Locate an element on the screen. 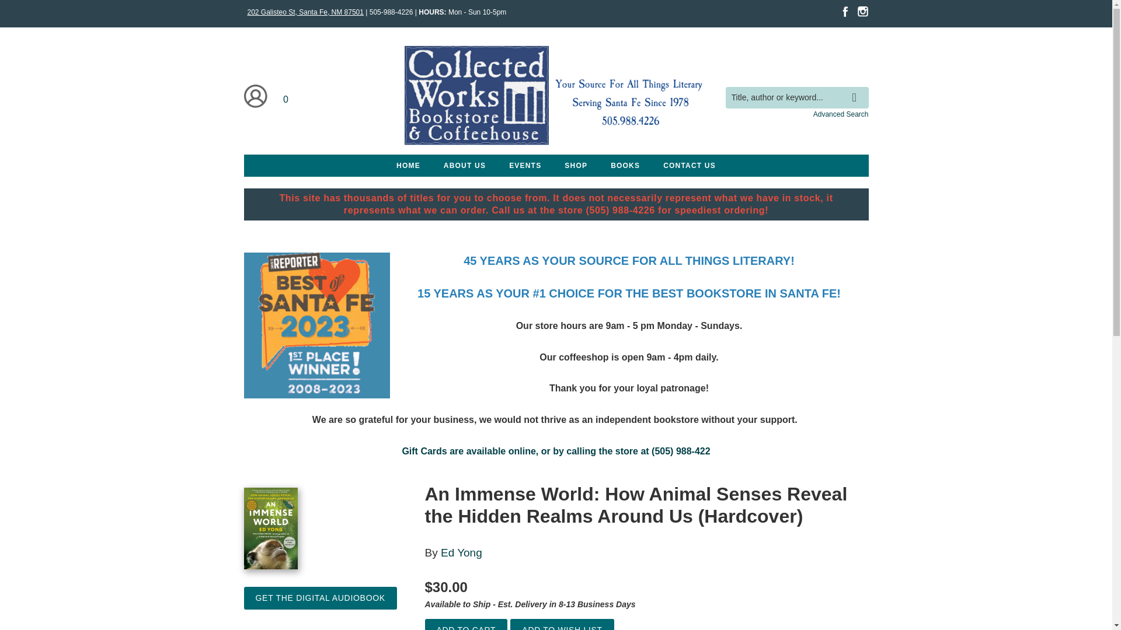 The image size is (1121, 630). Advanced Search is located at coordinates (841, 114).